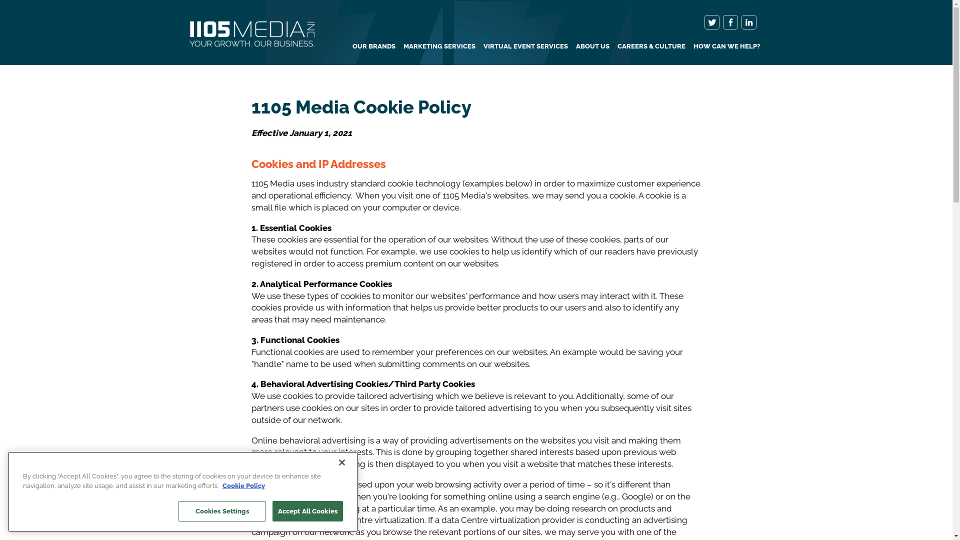 This screenshot has width=960, height=540. What do you see at coordinates (651, 46) in the screenshot?
I see `CAREERS & CULTURE` at bounding box center [651, 46].